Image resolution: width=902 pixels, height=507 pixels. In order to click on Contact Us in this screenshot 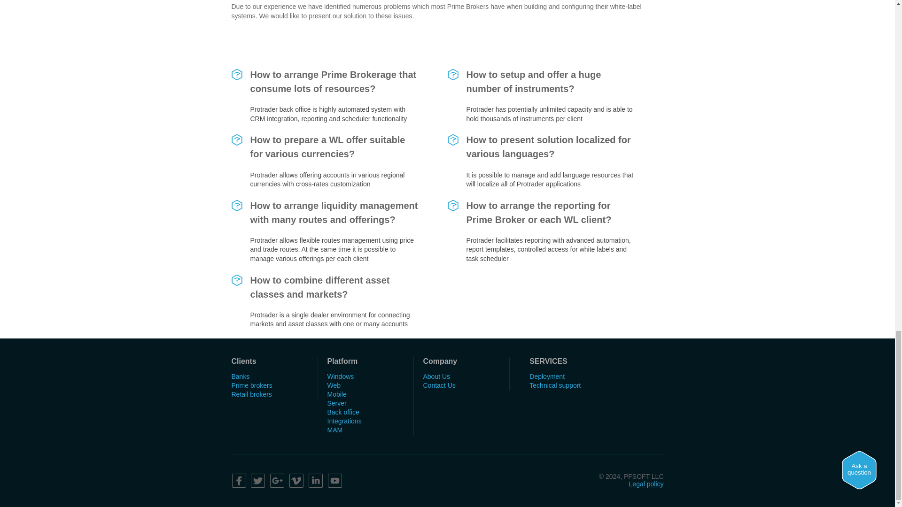, I will do `click(439, 385)`.